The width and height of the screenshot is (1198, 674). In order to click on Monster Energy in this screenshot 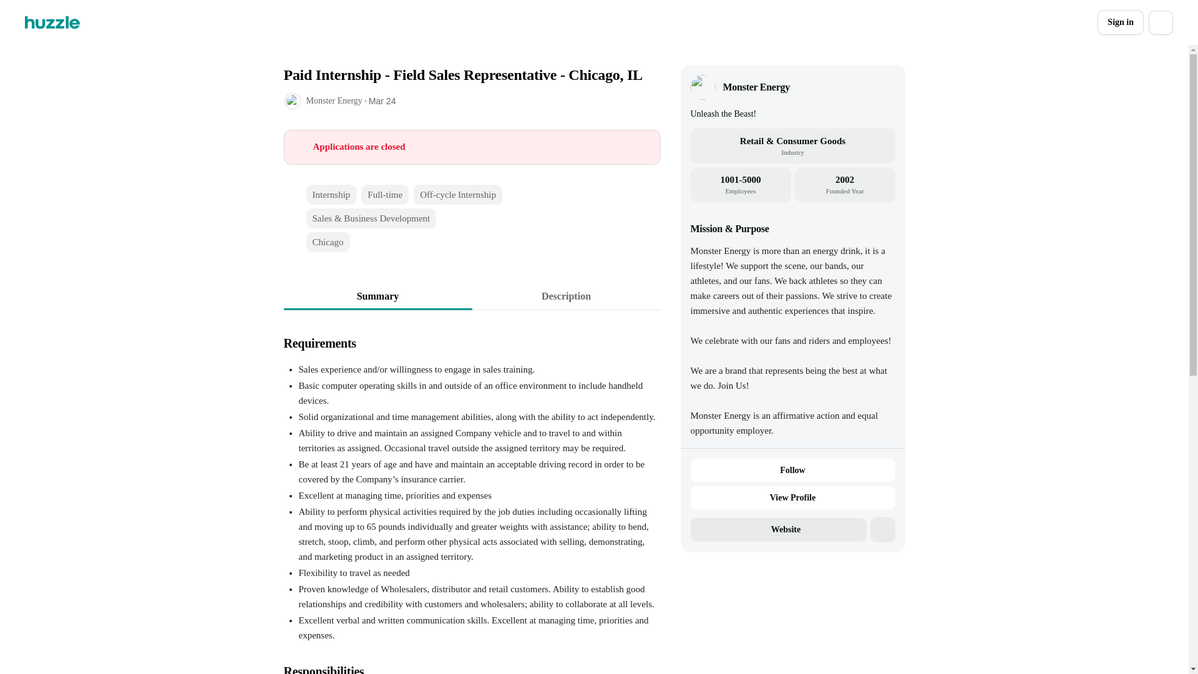, I will do `click(333, 100)`.